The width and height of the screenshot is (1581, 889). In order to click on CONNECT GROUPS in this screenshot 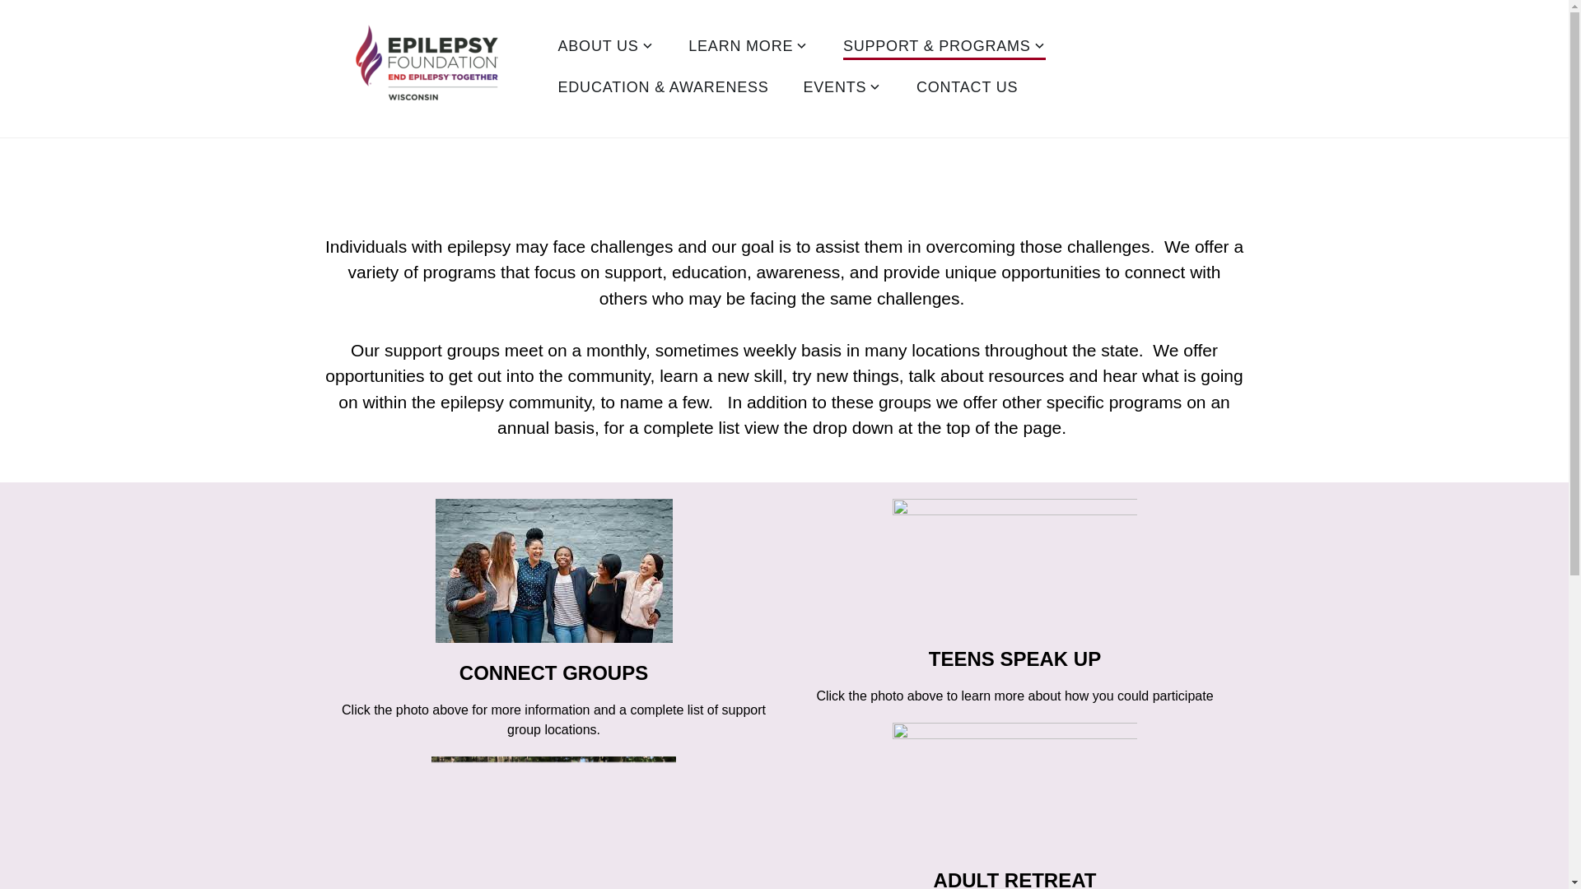, I will do `click(553, 672)`.